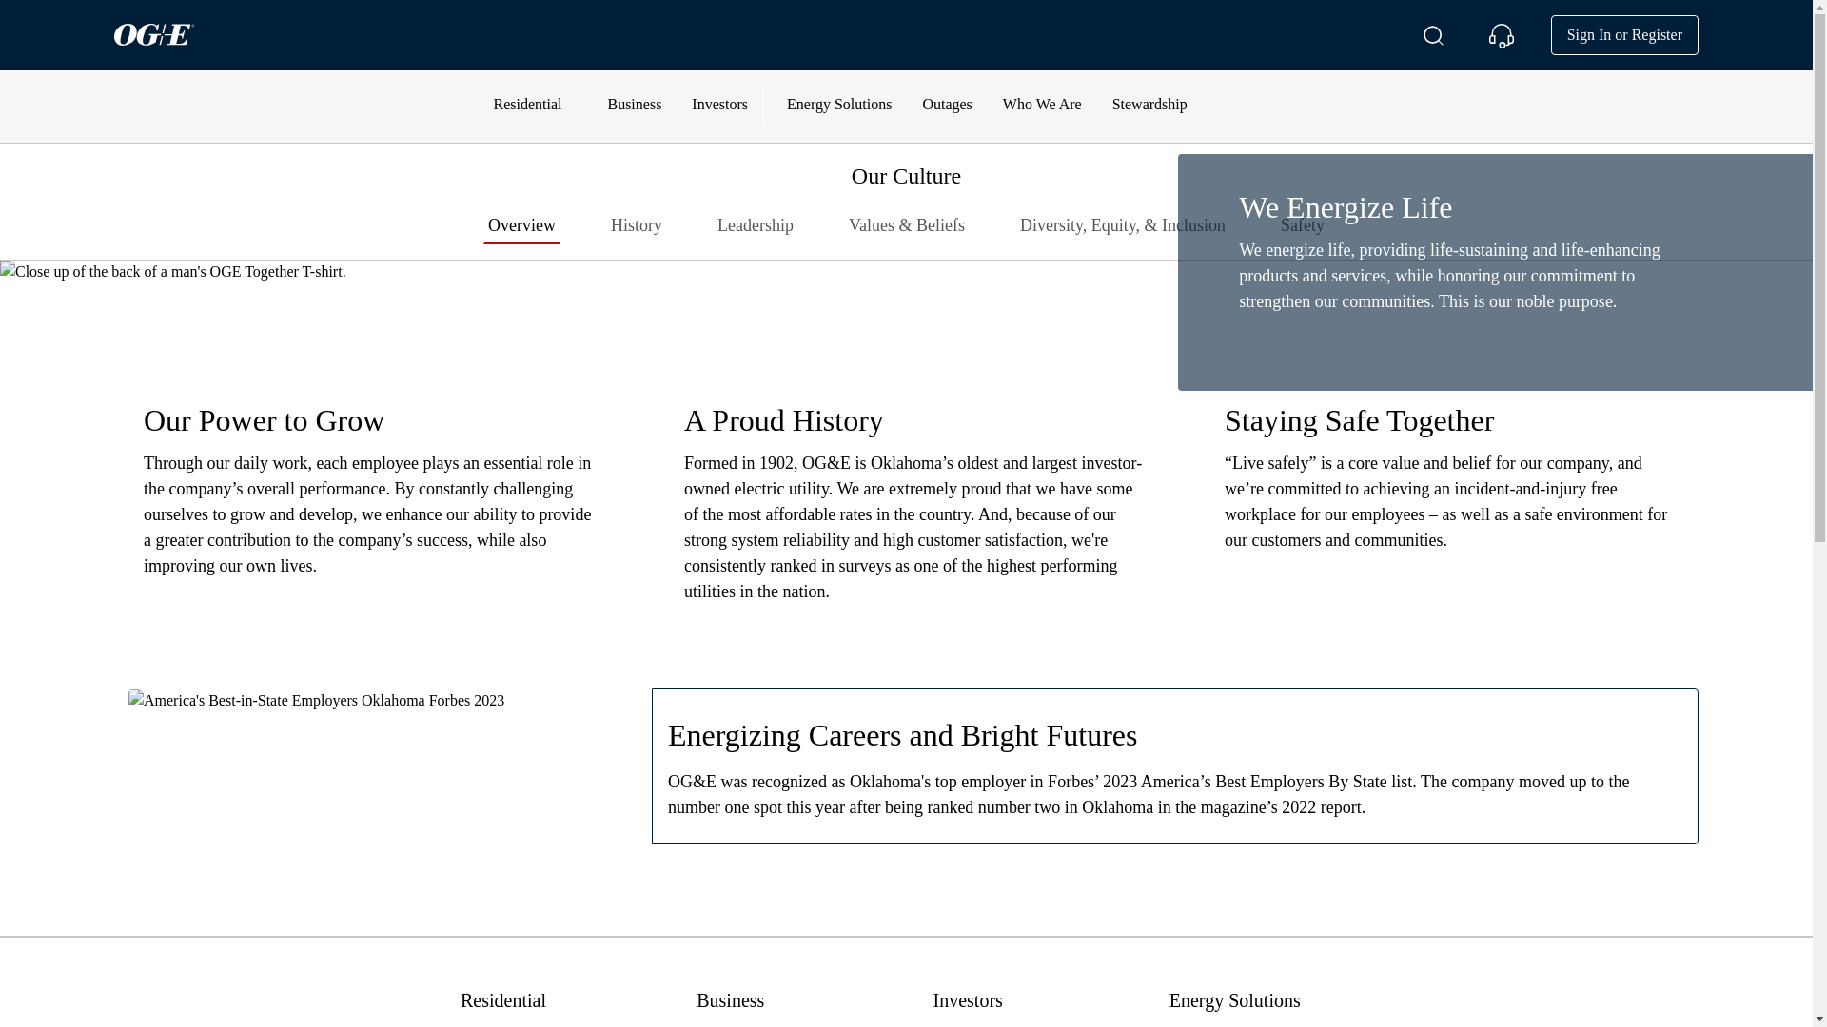 This screenshot has height=1027, width=1827. Describe the element at coordinates (1043, 106) in the screenshot. I see `Who We Are` at that location.